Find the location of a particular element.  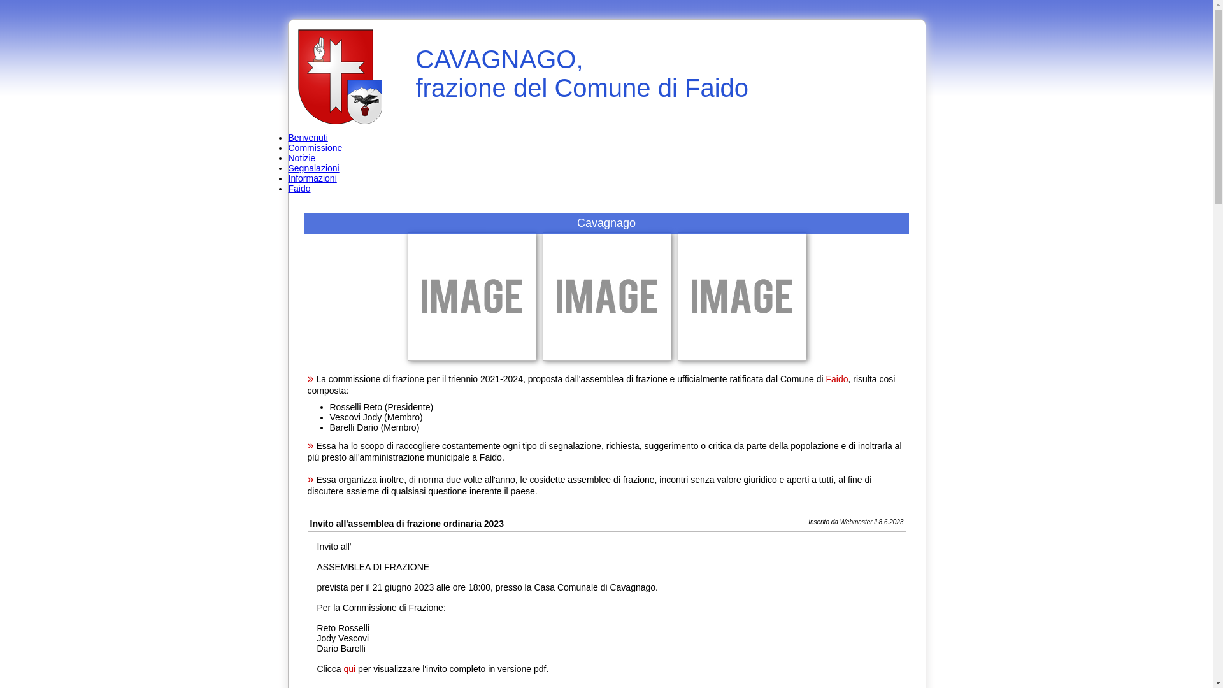

Commissione is located at coordinates (315, 148).